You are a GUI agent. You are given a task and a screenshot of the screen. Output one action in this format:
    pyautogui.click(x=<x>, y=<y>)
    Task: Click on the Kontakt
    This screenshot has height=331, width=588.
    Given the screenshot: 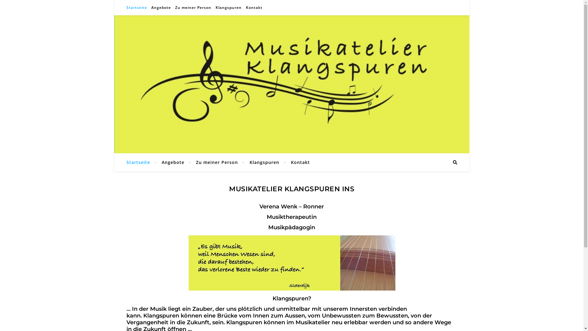 What is the action you would take?
    pyautogui.click(x=254, y=8)
    